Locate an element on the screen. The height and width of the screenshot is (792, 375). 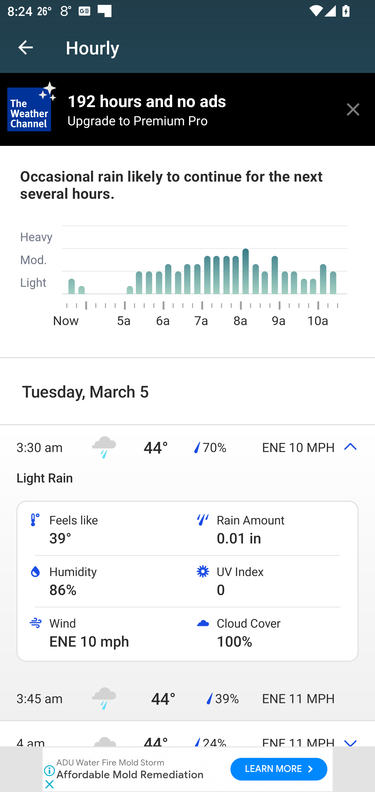
Affordable Mold Remediation is located at coordinates (130, 774).